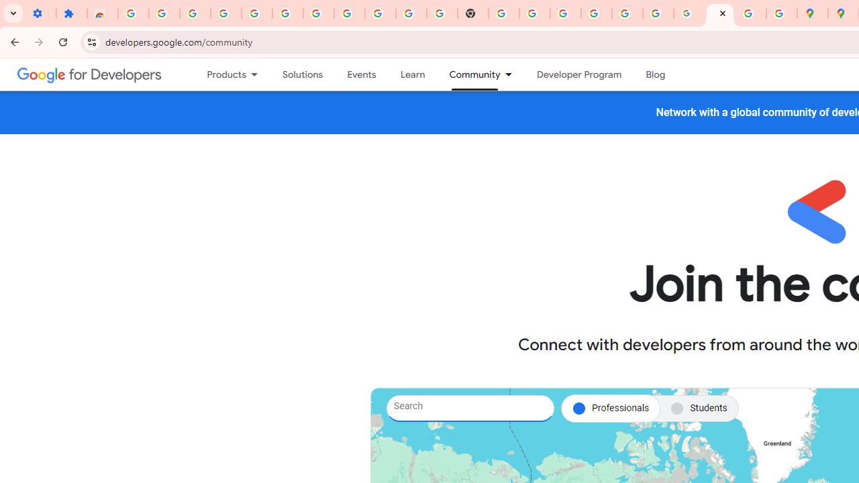 The image size is (859, 483). I want to click on Settings - On startup, so click(40, 13).